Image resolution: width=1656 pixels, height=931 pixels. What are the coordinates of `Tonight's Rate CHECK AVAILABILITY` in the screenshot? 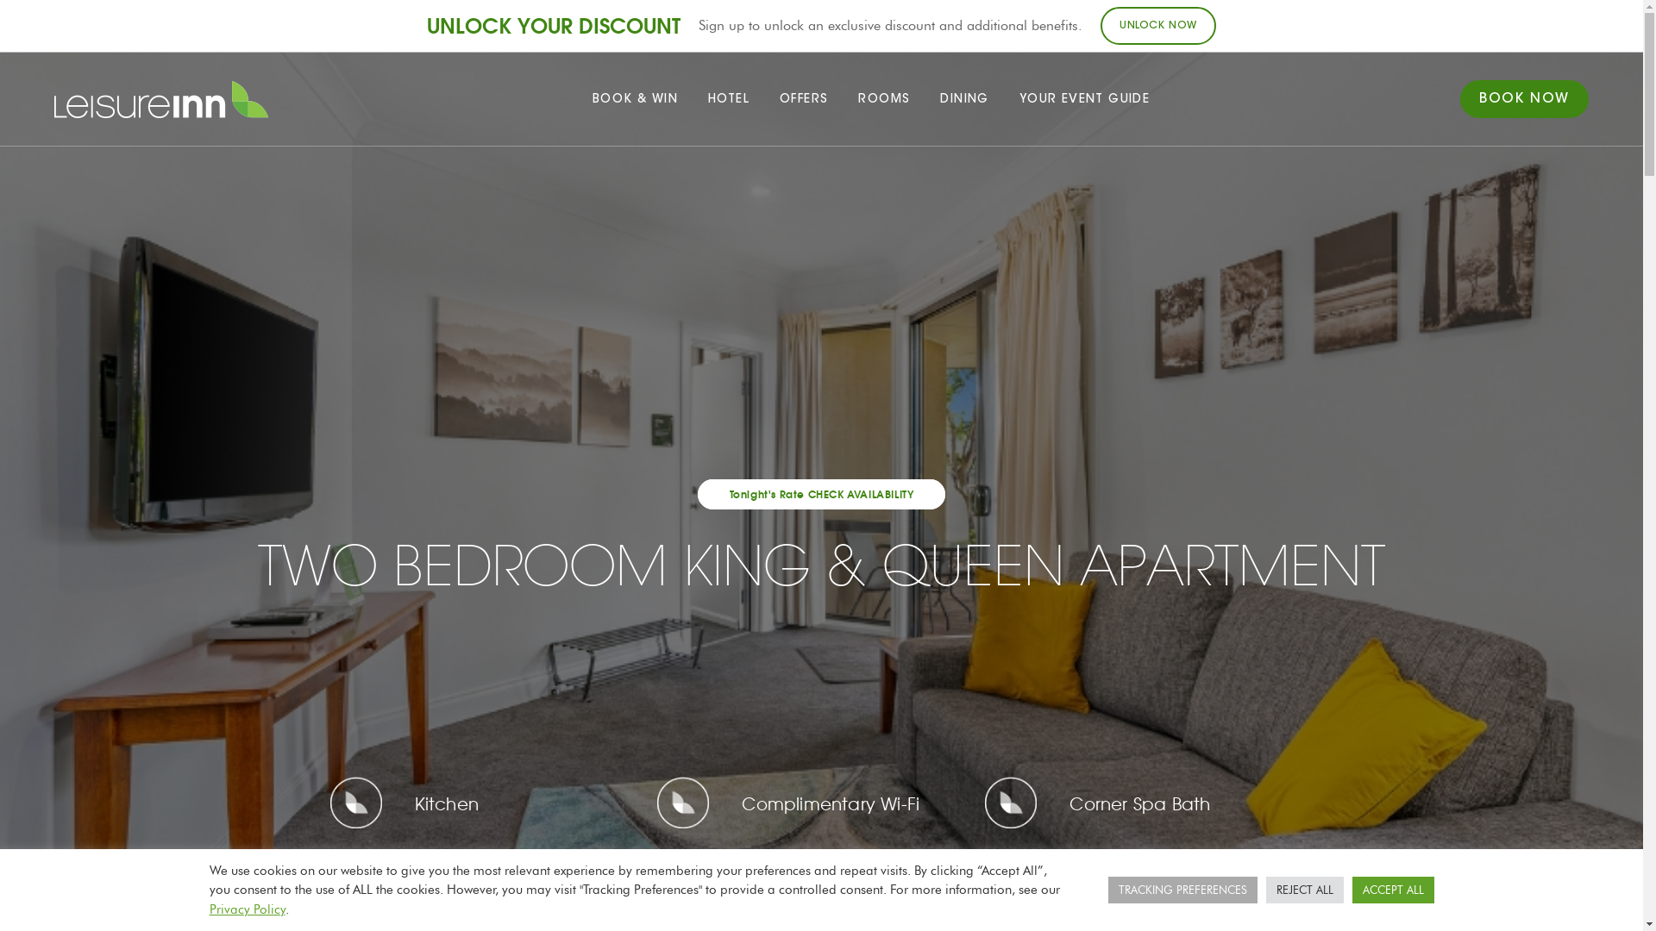 It's located at (822, 495).